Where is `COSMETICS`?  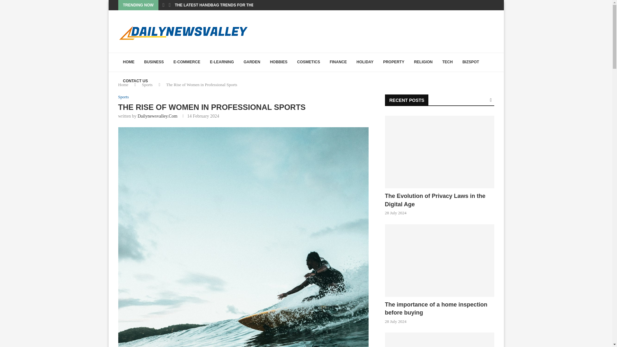
COSMETICS is located at coordinates (308, 62).